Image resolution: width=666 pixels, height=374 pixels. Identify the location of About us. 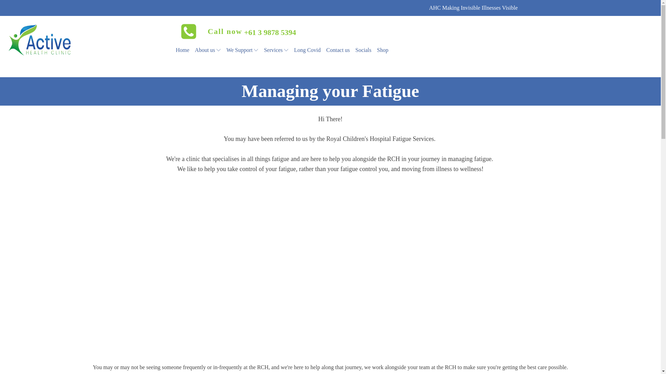
(208, 50).